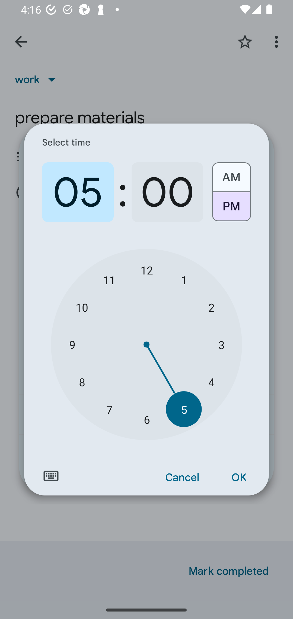 The width and height of the screenshot is (293, 619). What do you see at coordinates (51, 476) in the screenshot?
I see `Switch to text input mode for the time input.` at bounding box center [51, 476].